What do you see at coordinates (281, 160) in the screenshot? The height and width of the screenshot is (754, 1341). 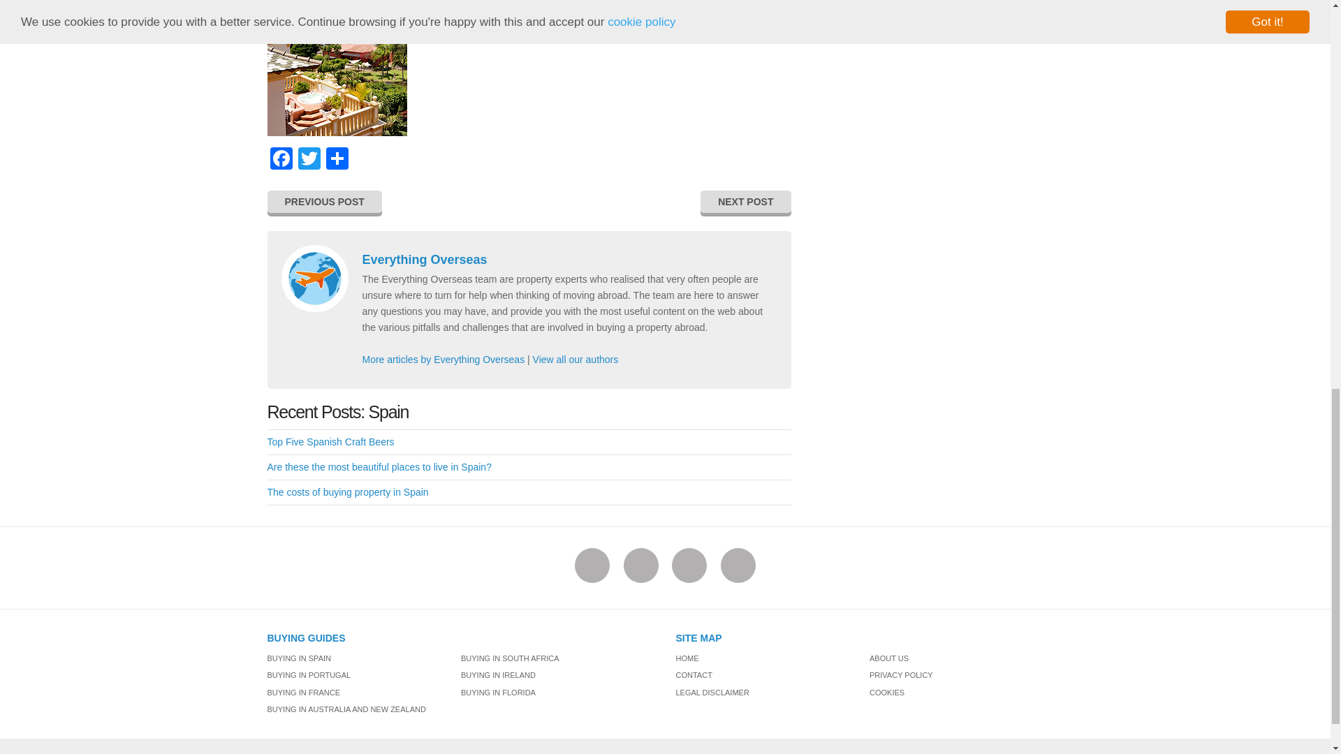 I see `Facebook` at bounding box center [281, 160].